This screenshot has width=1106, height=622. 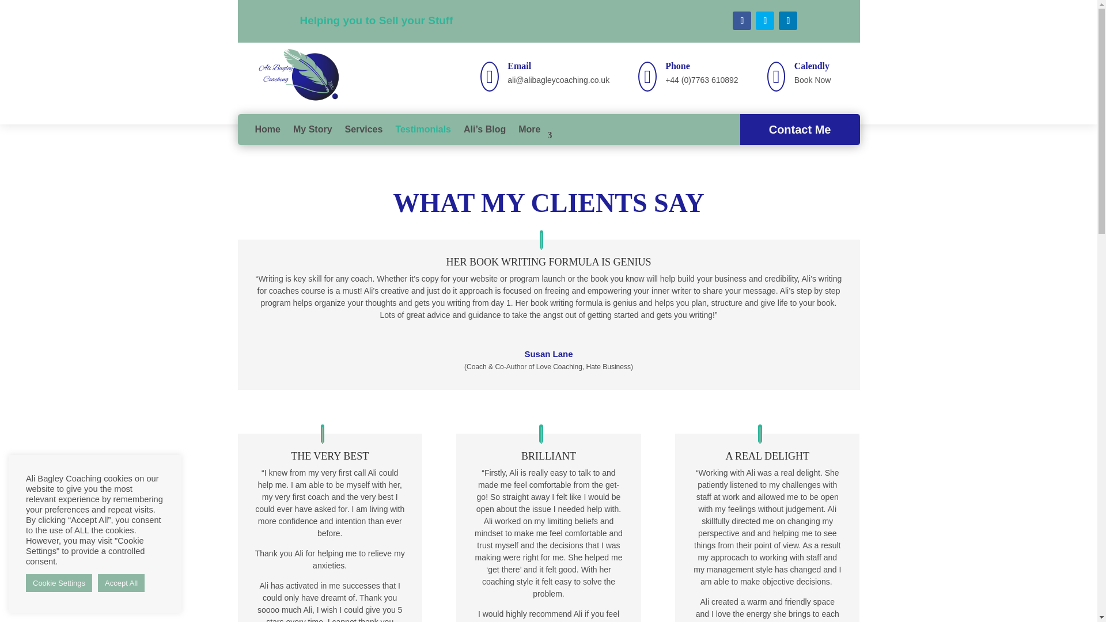 I want to click on More, so click(x=535, y=129).